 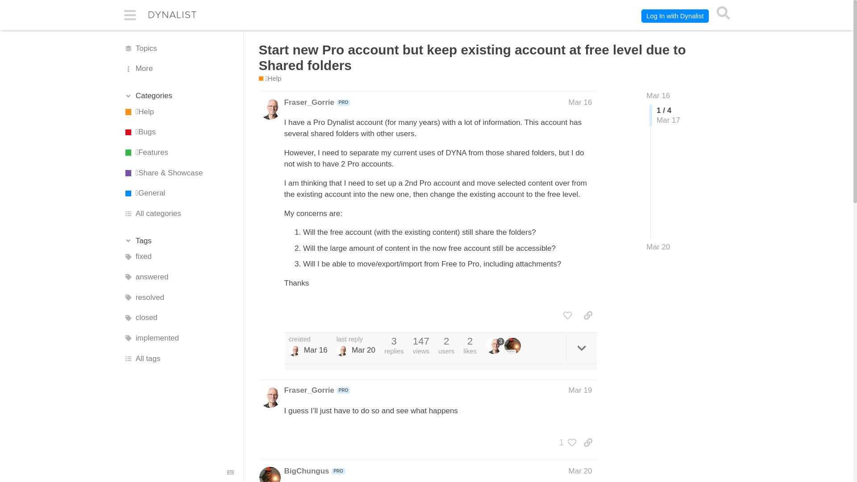 I want to click on Log In, so click(x=675, y=16).